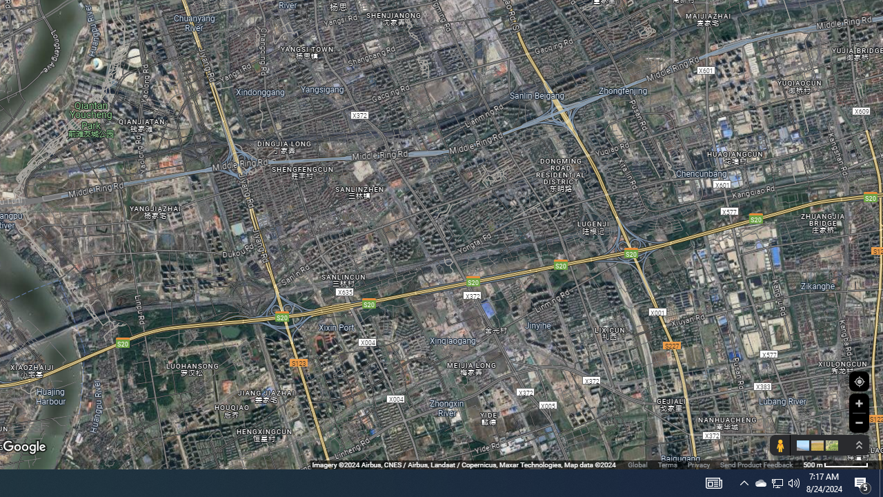 This screenshot has height=497, width=883. What do you see at coordinates (859, 381) in the screenshot?
I see `Show Your Location` at bounding box center [859, 381].